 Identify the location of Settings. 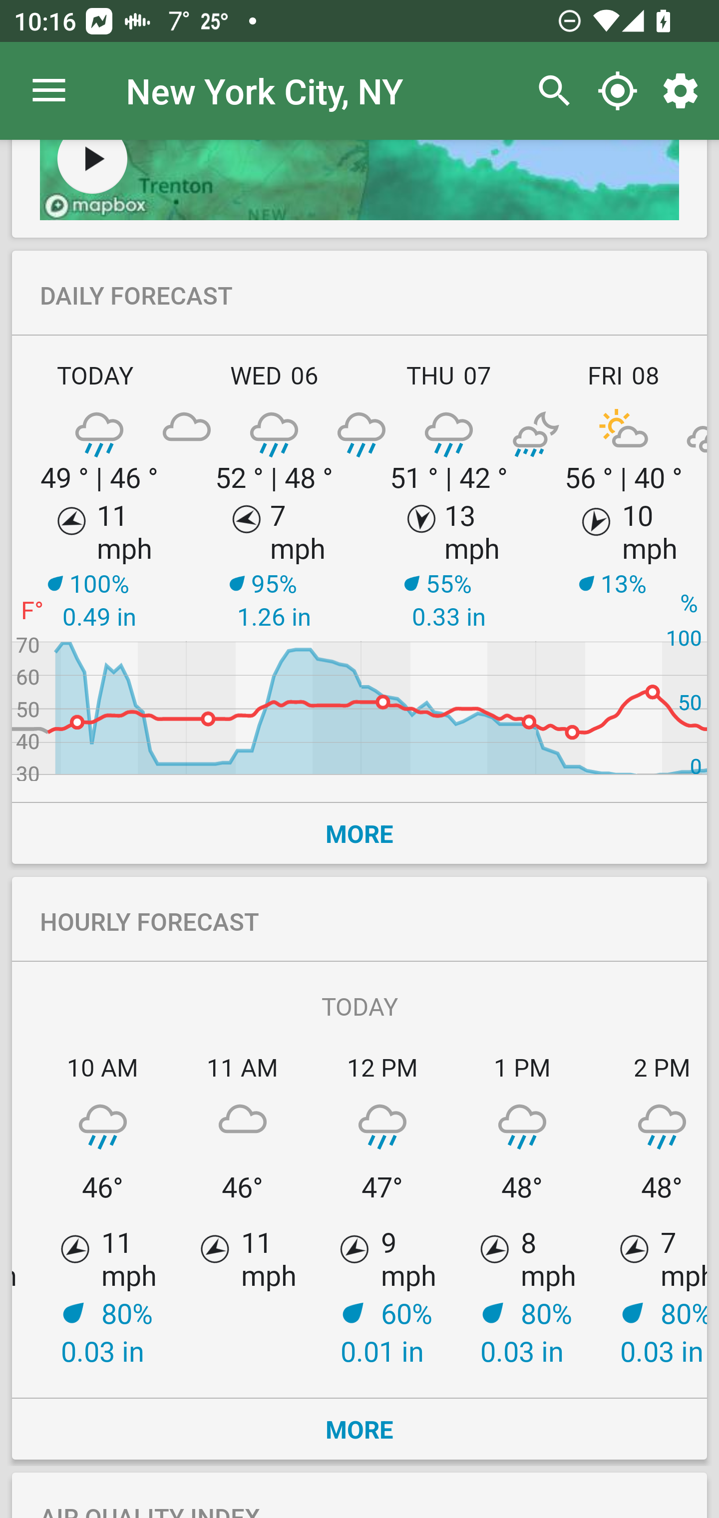
(684, 91).